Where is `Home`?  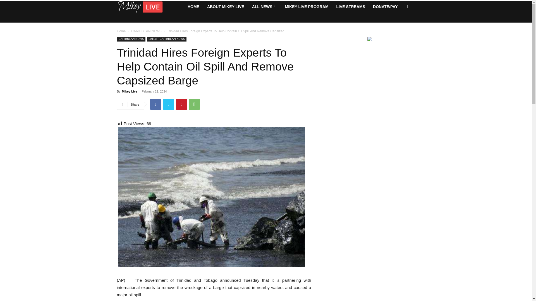 Home is located at coordinates (121, 31).